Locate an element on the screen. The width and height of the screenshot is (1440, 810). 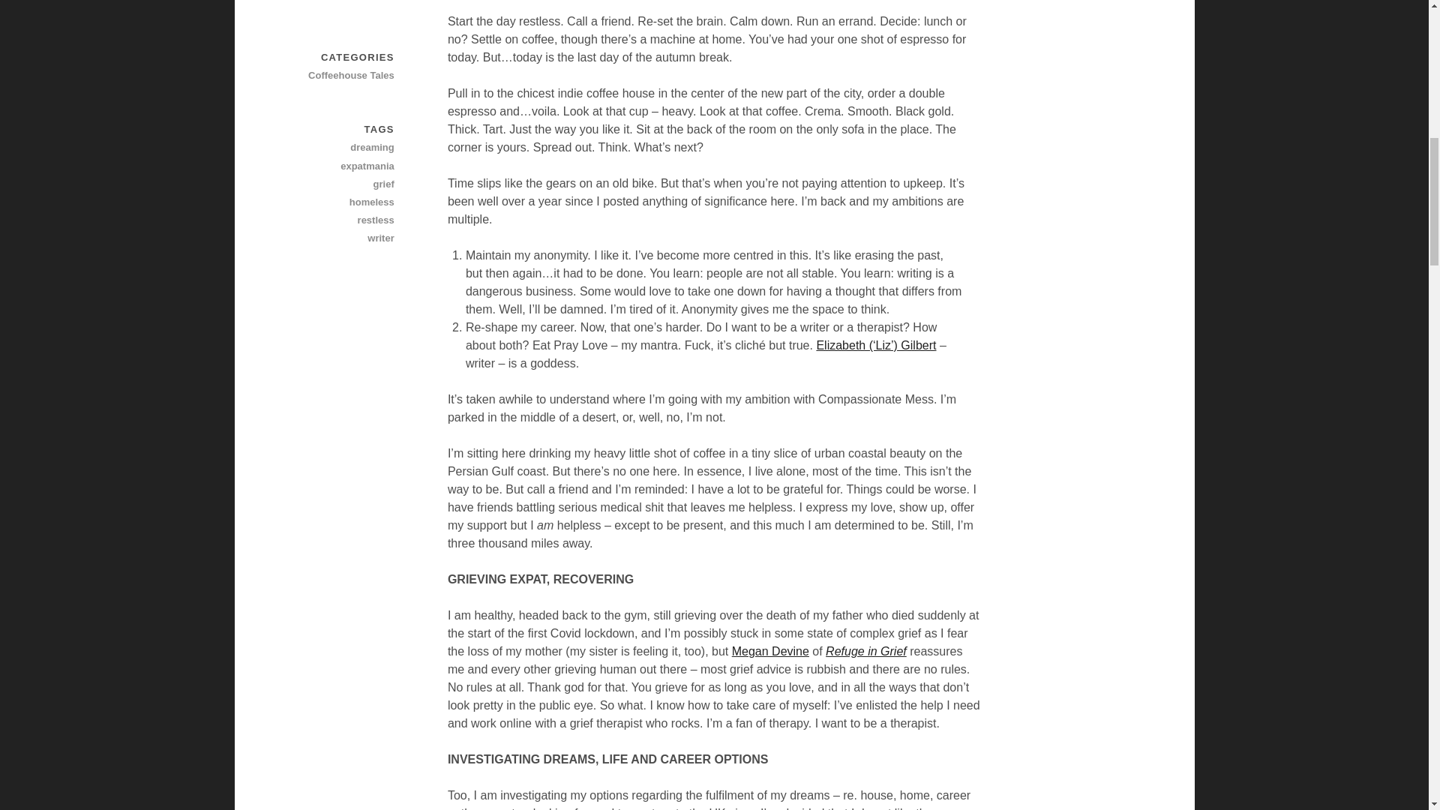
dreaming is located at coordinates (341, 147).